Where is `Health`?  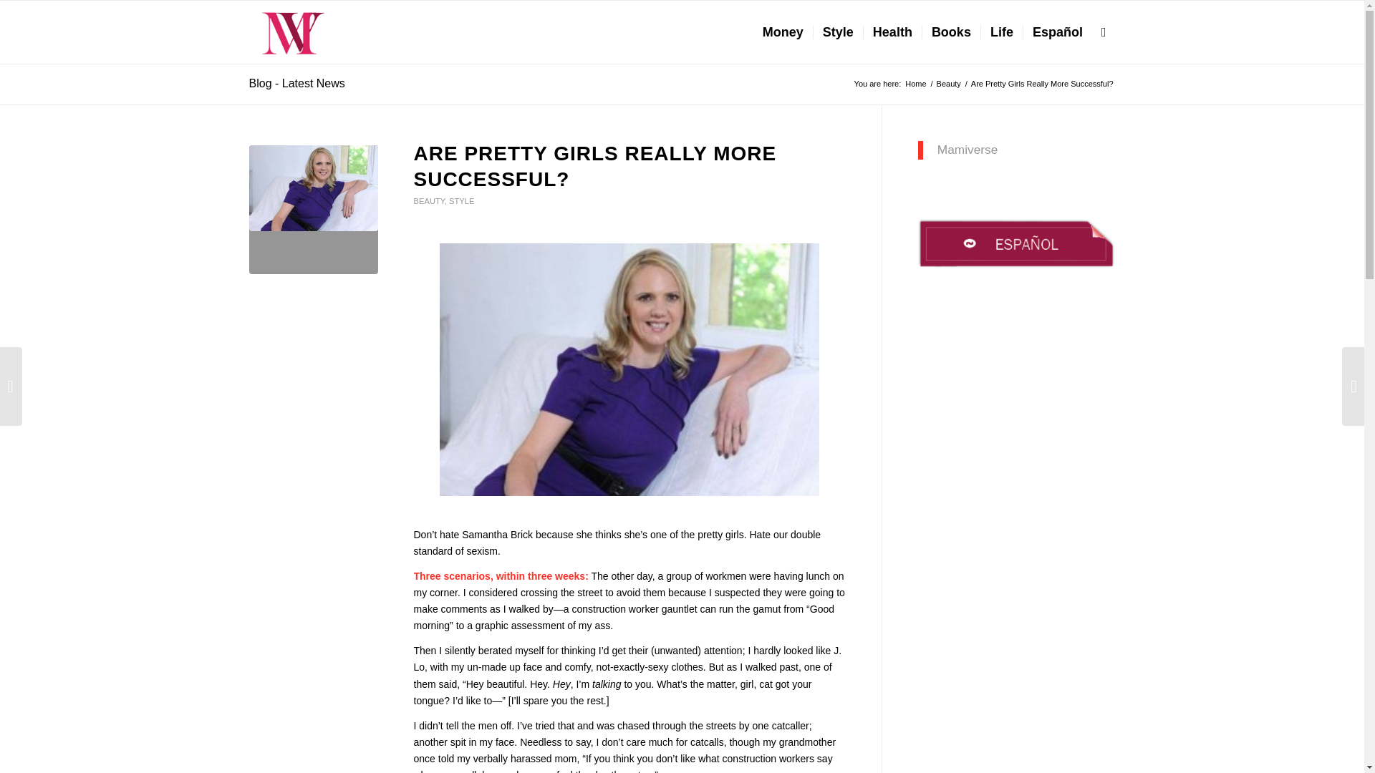
Health is located at coordinates (892, 31).